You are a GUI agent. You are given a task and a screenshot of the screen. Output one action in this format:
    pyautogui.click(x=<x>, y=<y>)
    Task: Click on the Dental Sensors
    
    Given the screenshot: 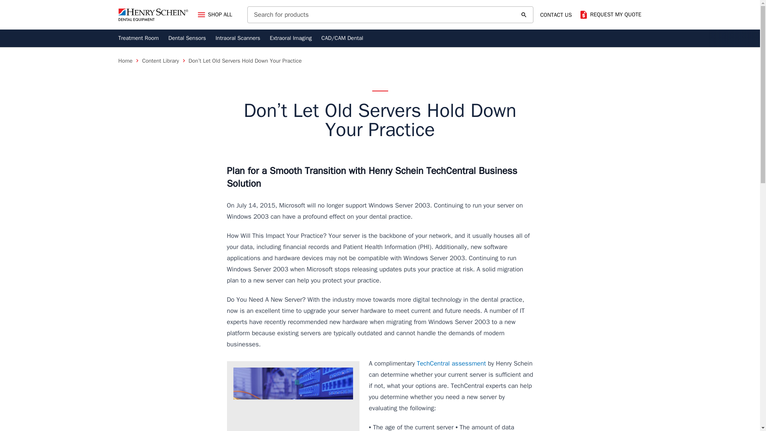 What is the action you would take?
    pyautogui.click(x=187, y=38)
    